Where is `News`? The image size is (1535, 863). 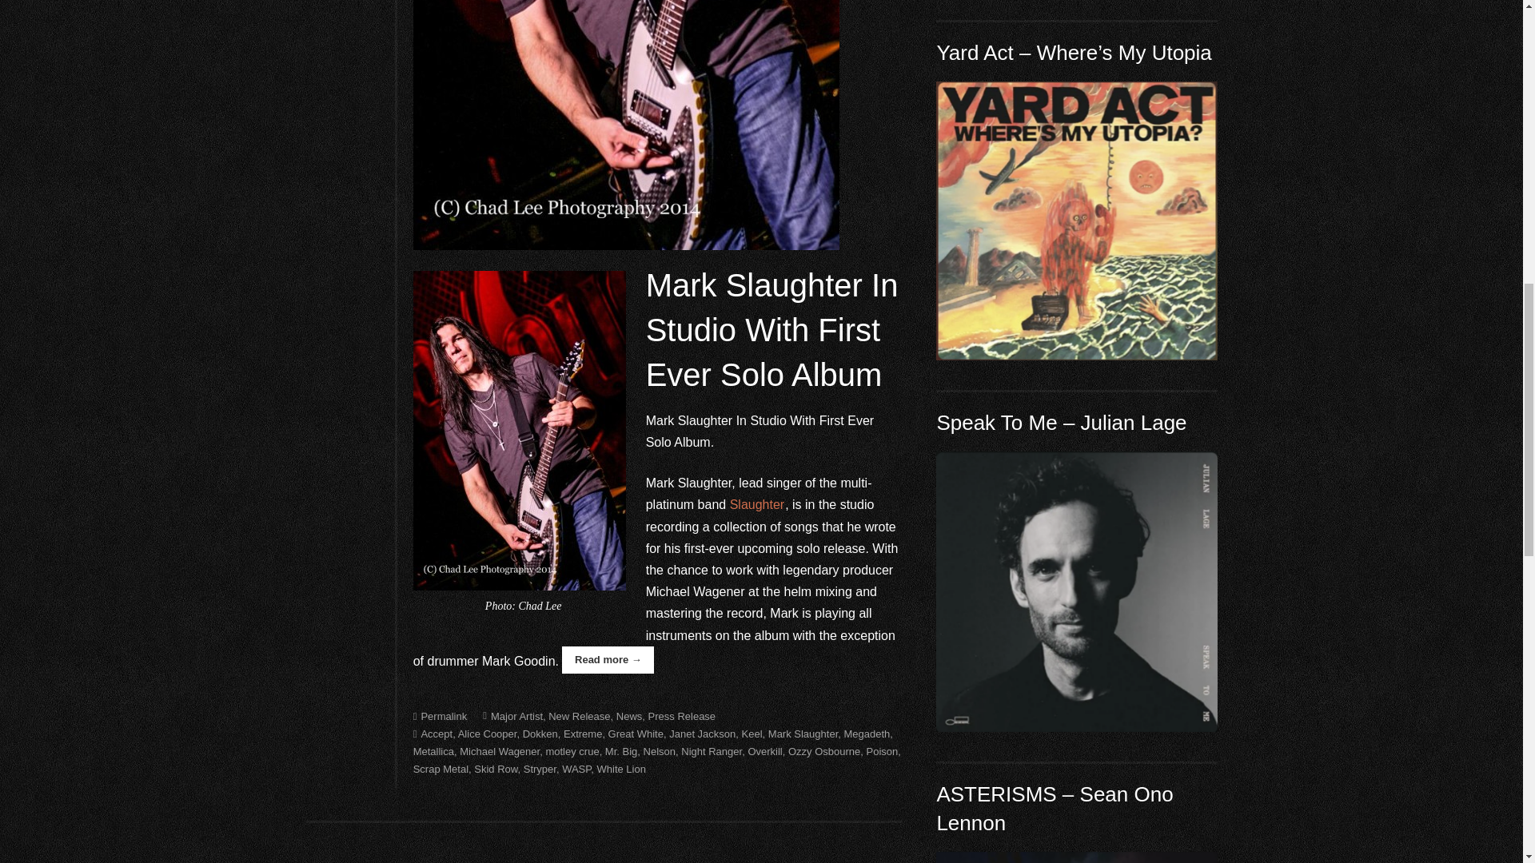 News is located at coordinates (630, 714).